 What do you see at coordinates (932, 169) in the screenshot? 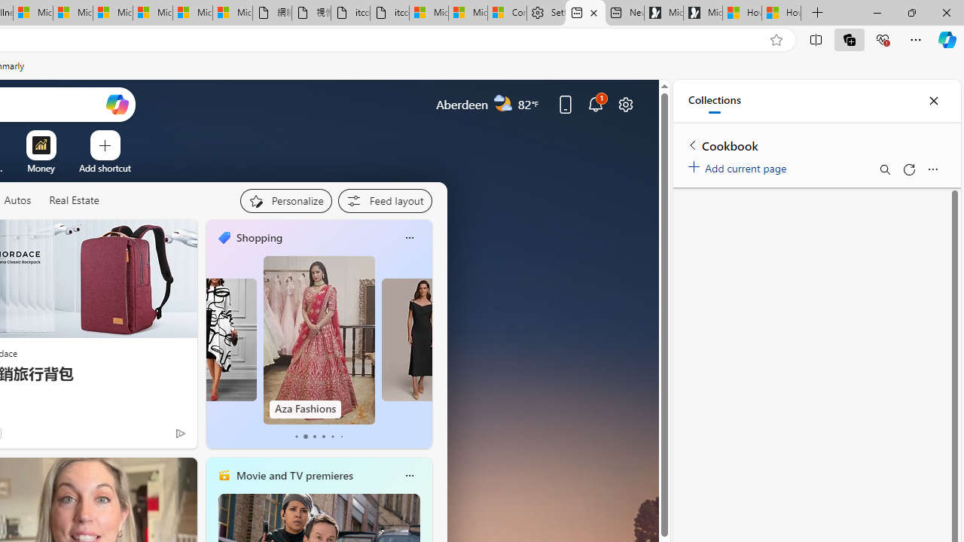
I see `More options menu` at bounding box center [932, 169].